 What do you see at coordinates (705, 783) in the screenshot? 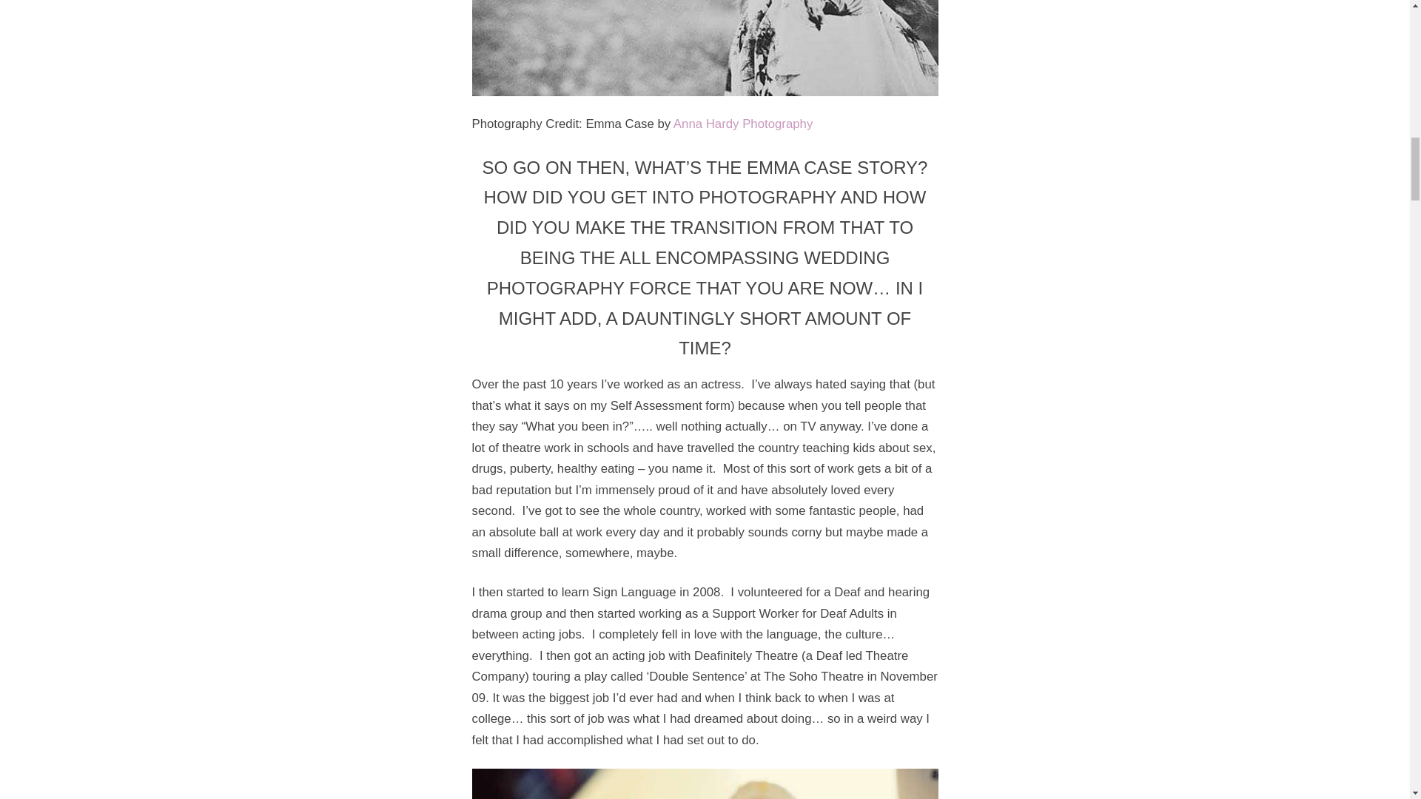
I see `Emma Case-33` at bounding box center [705, 783].